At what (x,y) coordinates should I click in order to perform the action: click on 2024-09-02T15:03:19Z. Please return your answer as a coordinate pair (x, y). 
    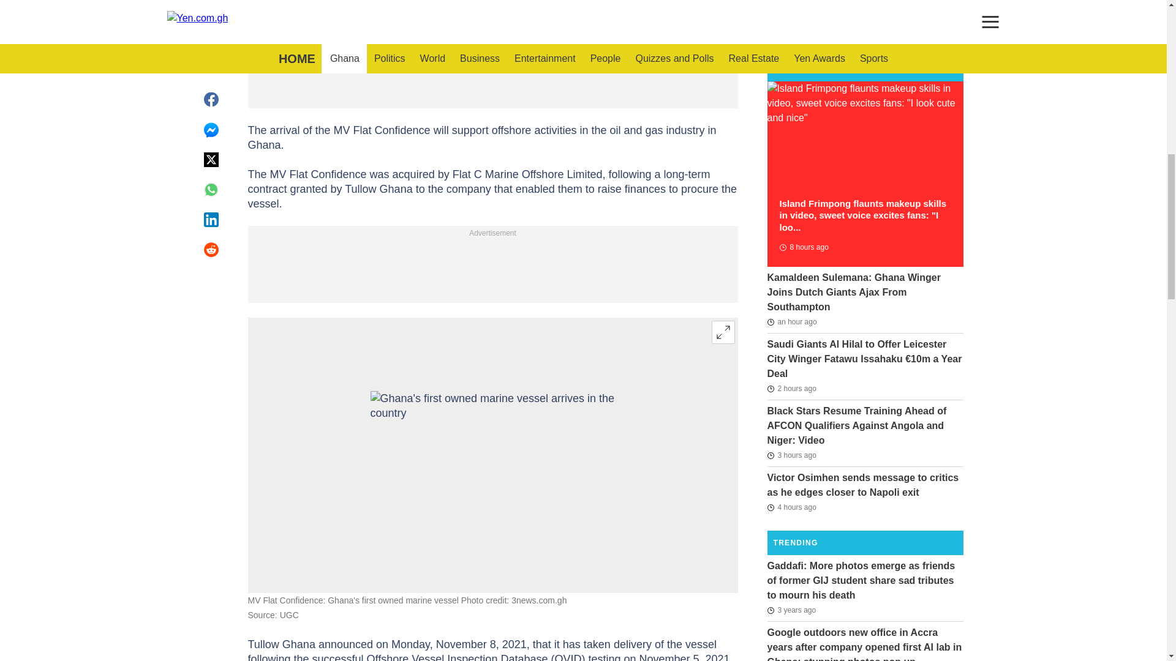
    Looking at the image, I should click on (803, 247).